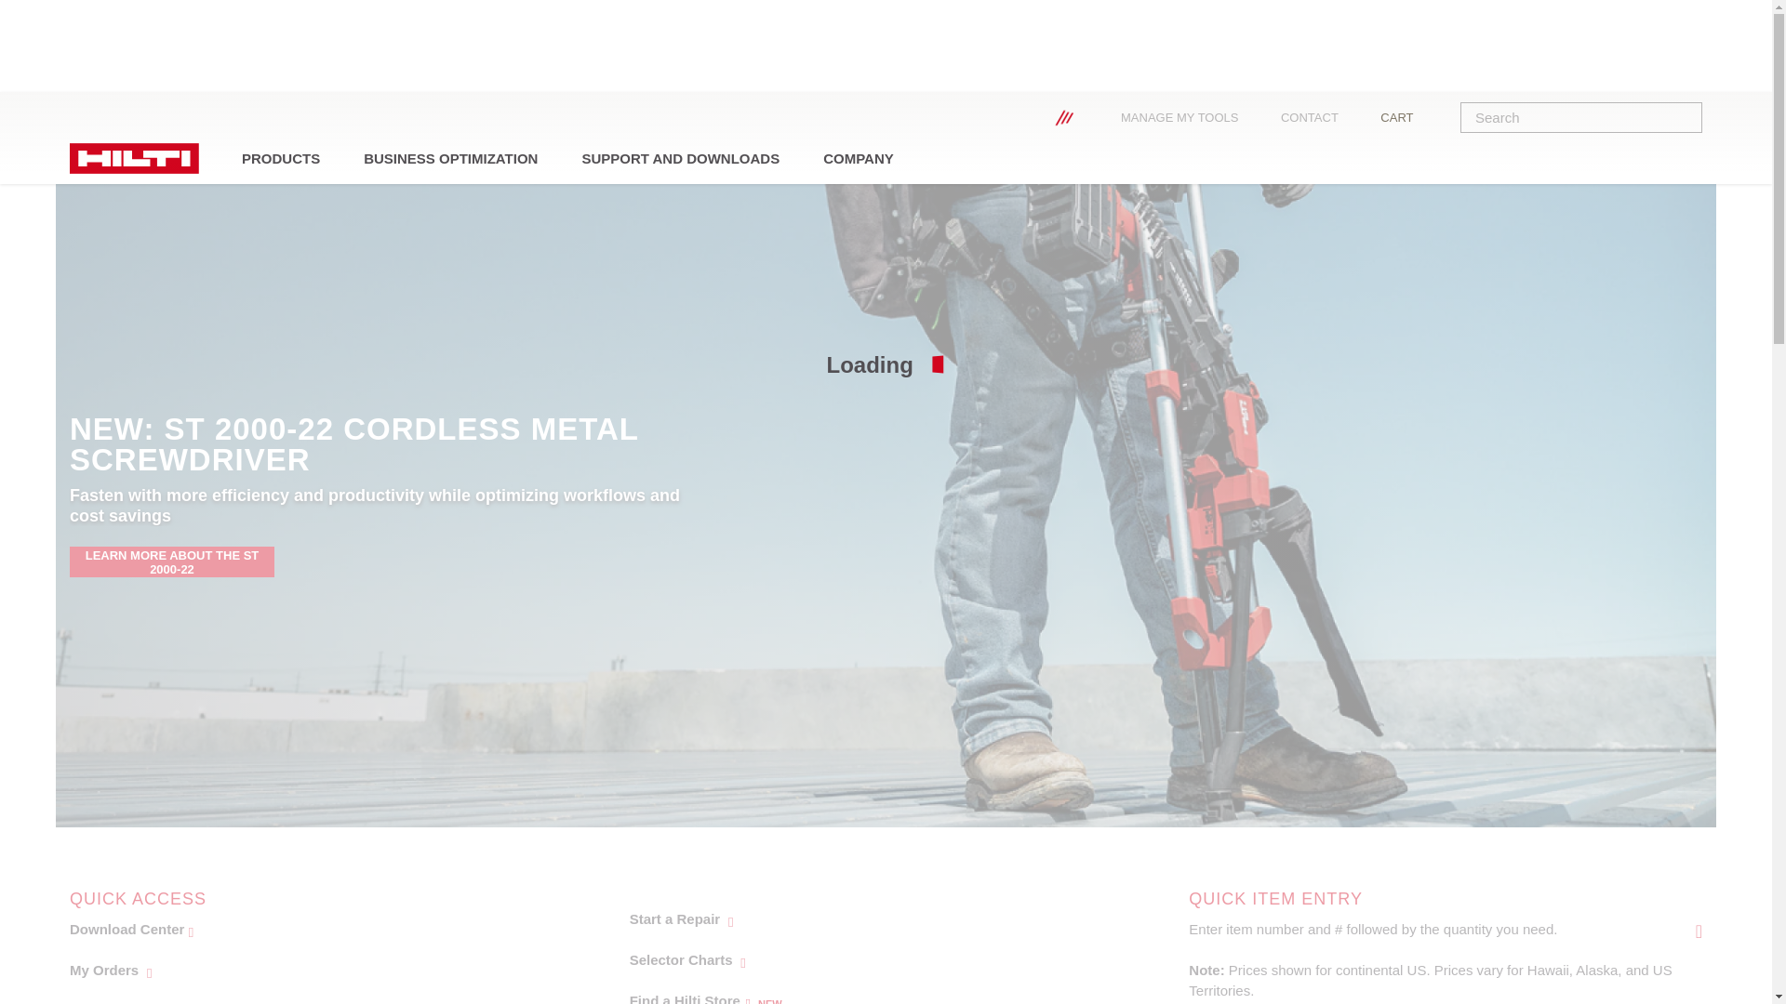 The width and height of the screenshot is (1786, 1004). Describe the element at coordinates (1193, 117) in the screenshot. I see `Start a Repair` at that location.